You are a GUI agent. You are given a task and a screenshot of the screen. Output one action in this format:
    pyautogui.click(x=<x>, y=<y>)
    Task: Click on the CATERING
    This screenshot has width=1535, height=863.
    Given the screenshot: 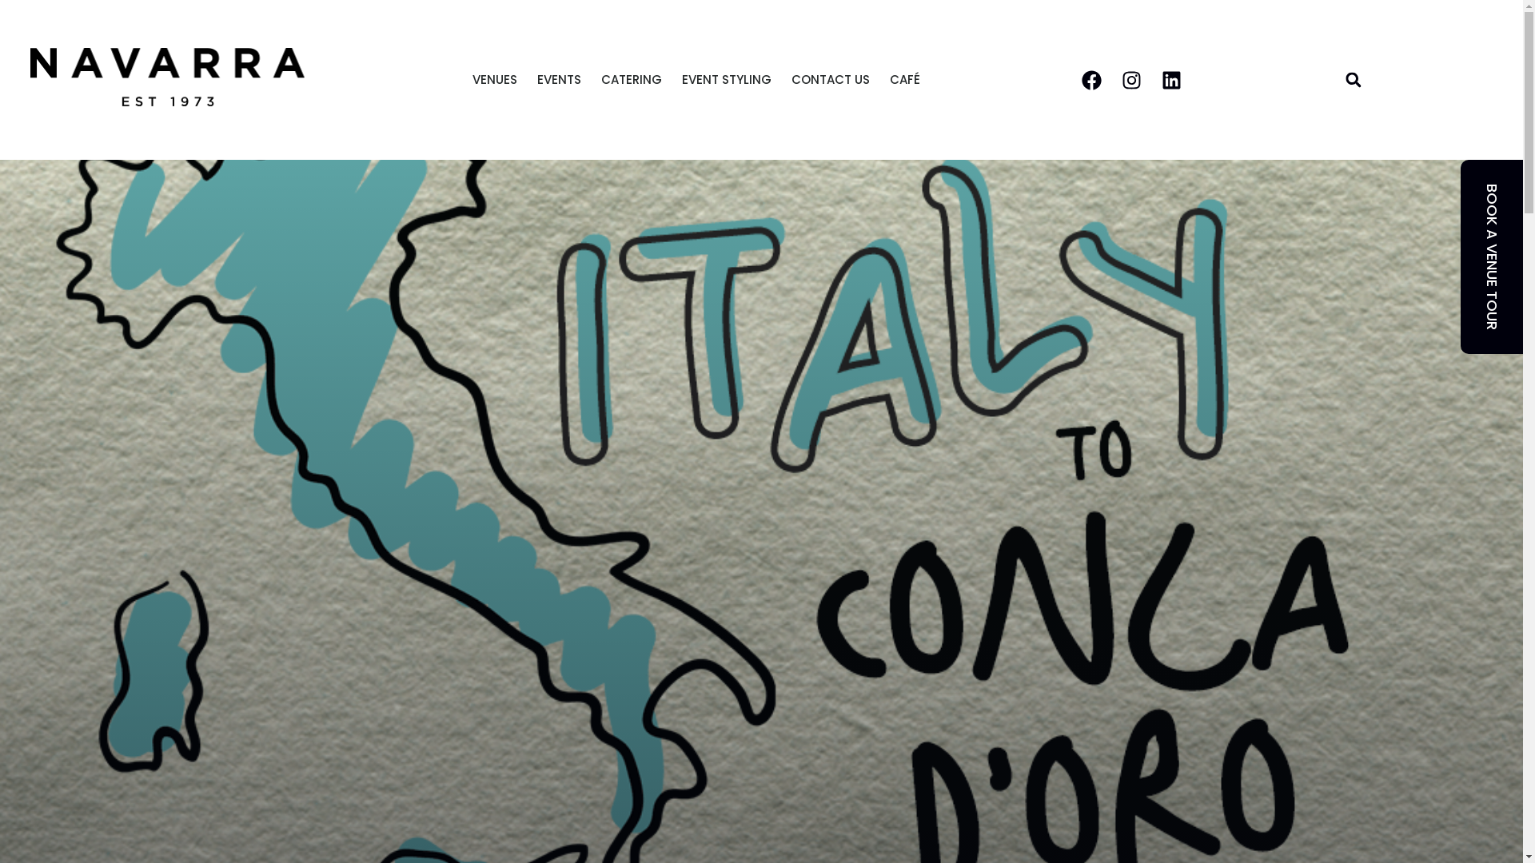 What is the action you would take?
    pyautogui.click(x=632, y=80)
    